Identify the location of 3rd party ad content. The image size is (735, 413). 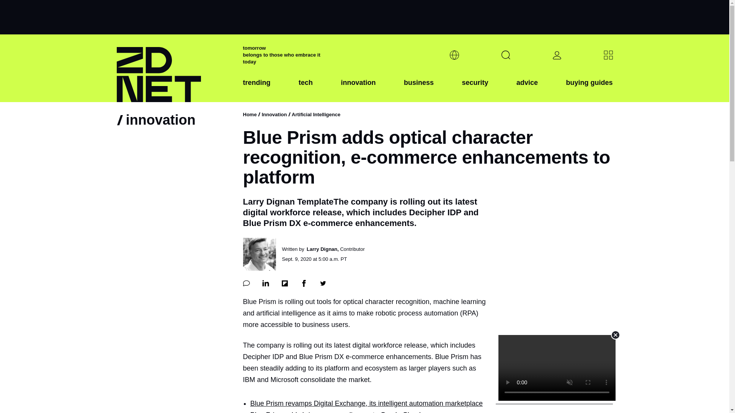
(364, 17).